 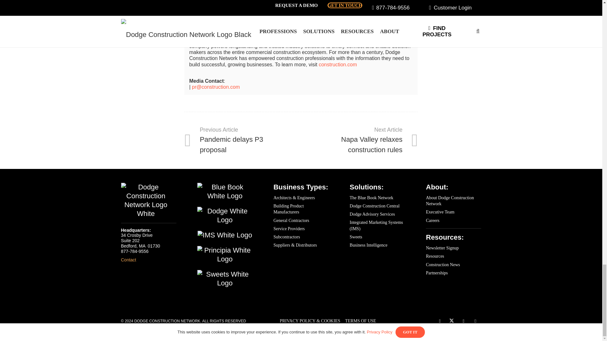 I want to click on Pandemic delays P3 proposal, so click(x=243, y=140).